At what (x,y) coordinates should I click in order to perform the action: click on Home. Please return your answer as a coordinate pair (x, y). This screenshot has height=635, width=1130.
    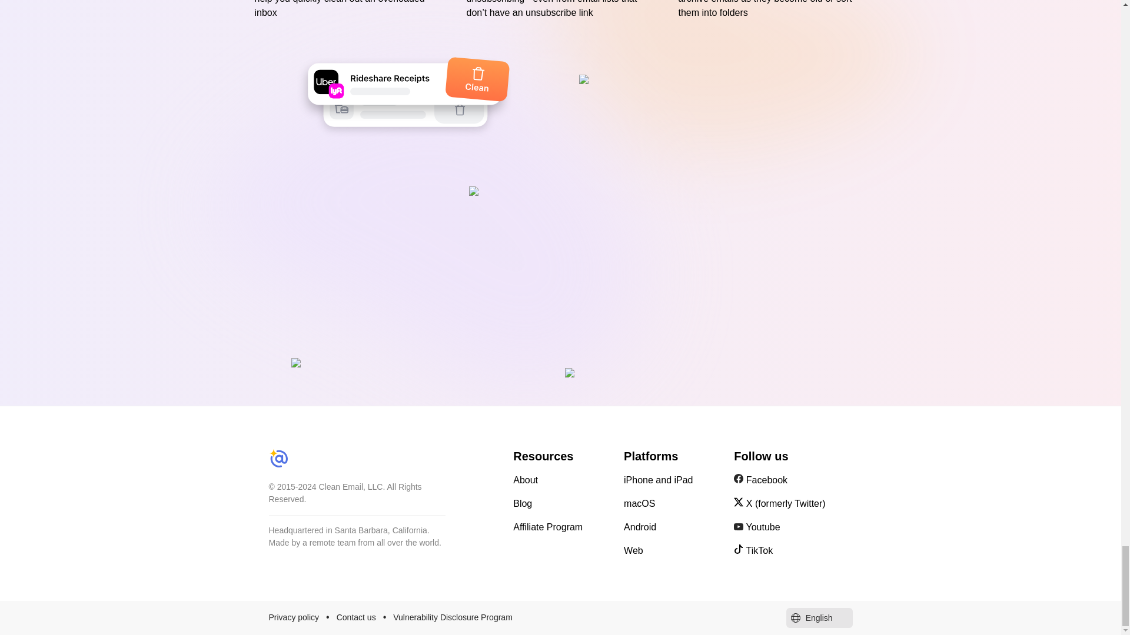
    Looking at the image, I should click on (384, 460).